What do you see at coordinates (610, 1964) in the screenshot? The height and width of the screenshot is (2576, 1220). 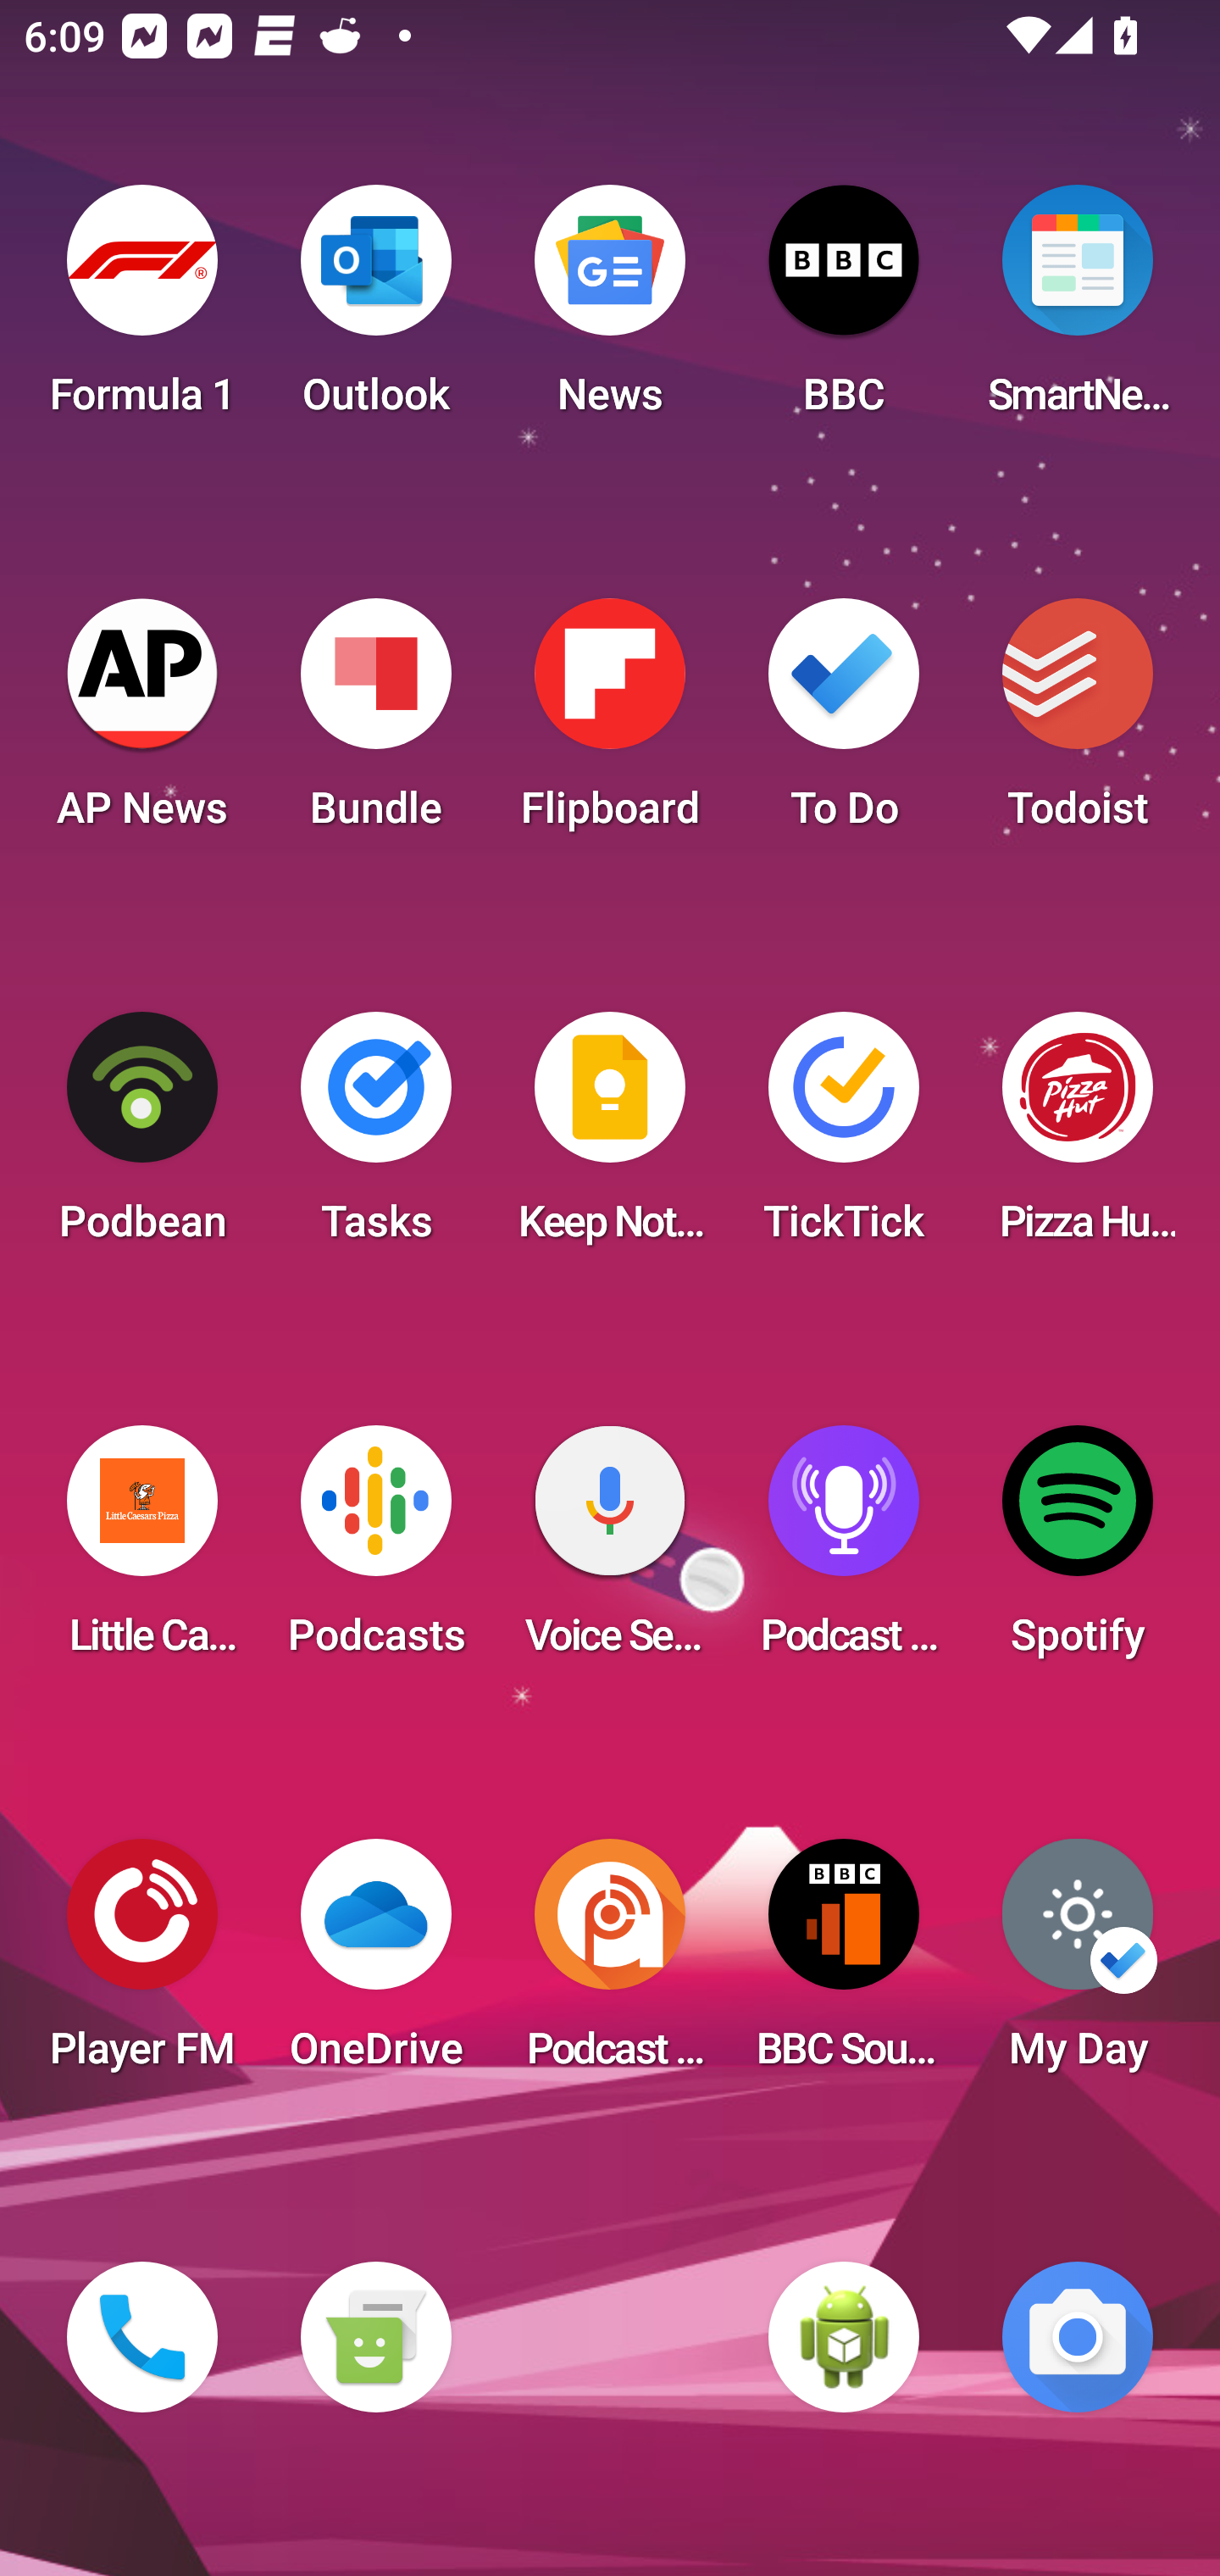 I see `Podcast Addict` at bounding box center [610, 1964].